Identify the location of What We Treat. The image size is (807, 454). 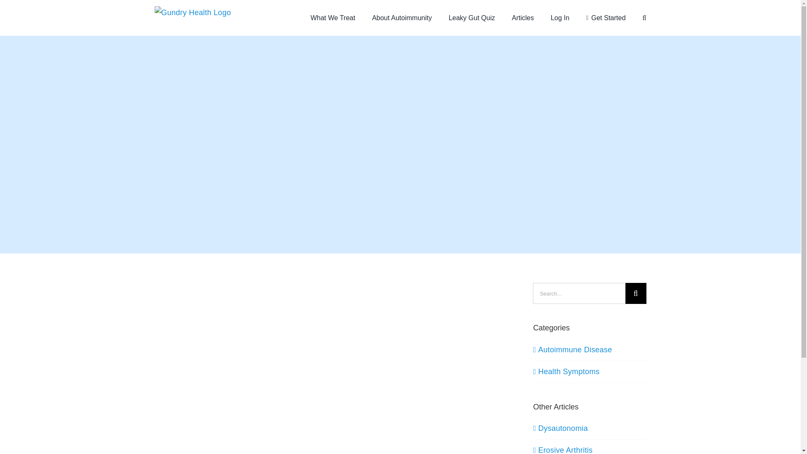
(333, 18).